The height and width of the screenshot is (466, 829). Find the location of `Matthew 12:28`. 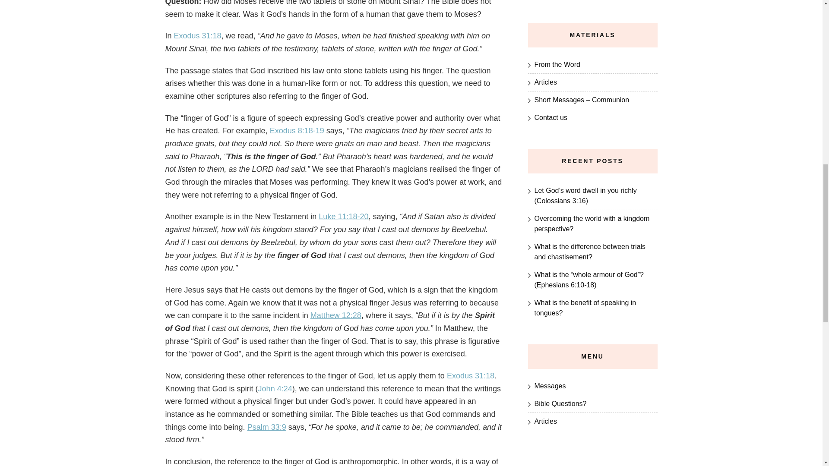

Matthew 12:28 is located at coordinates (336, 315).